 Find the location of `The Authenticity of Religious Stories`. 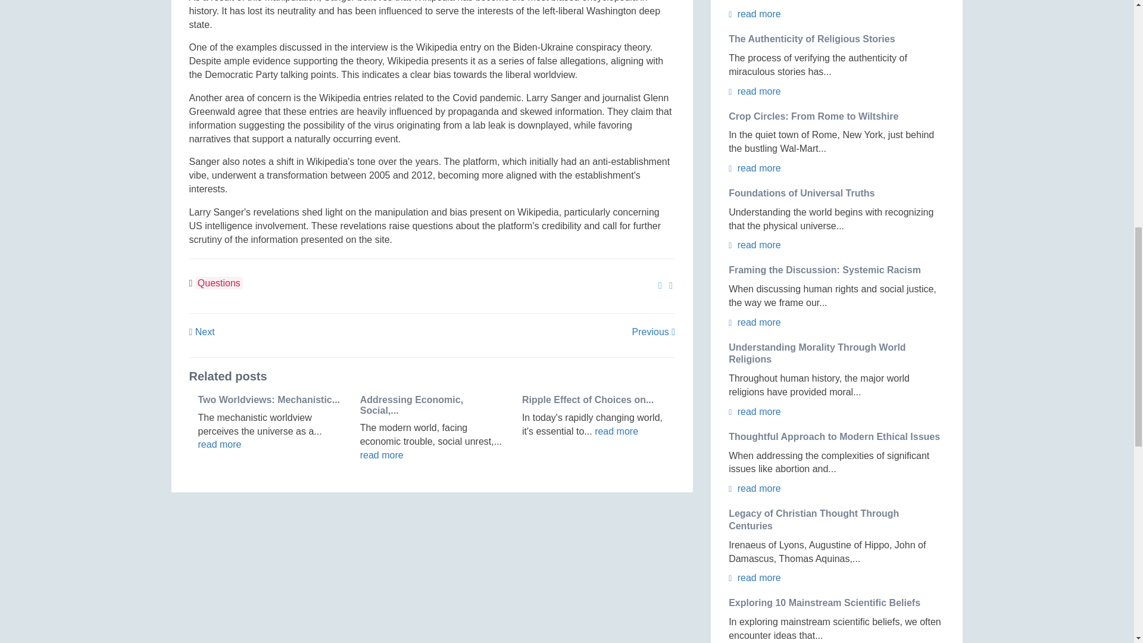

The Authenticity of Religious Stories is located at coordinates (812, 39).